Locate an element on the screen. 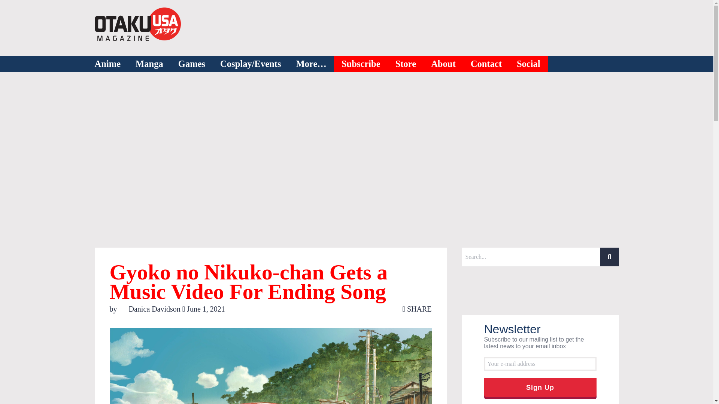  Sign Up is located at coordinates (540, 387).